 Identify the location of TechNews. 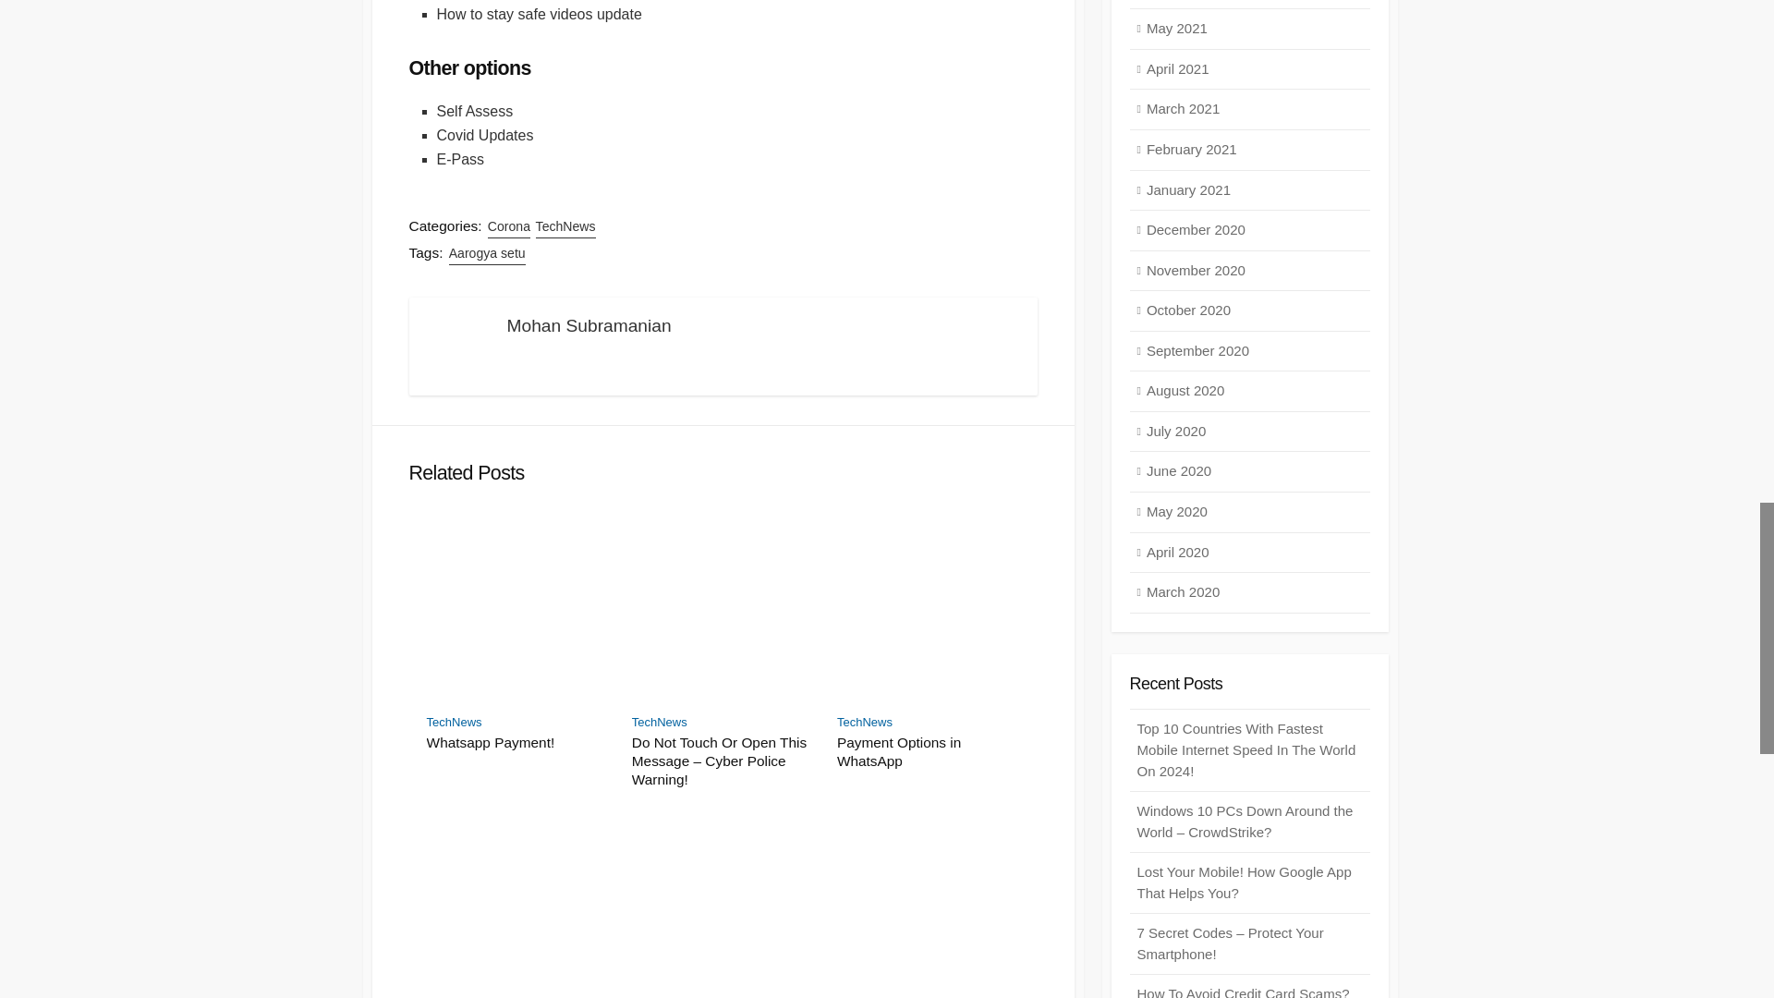
(660, 723).